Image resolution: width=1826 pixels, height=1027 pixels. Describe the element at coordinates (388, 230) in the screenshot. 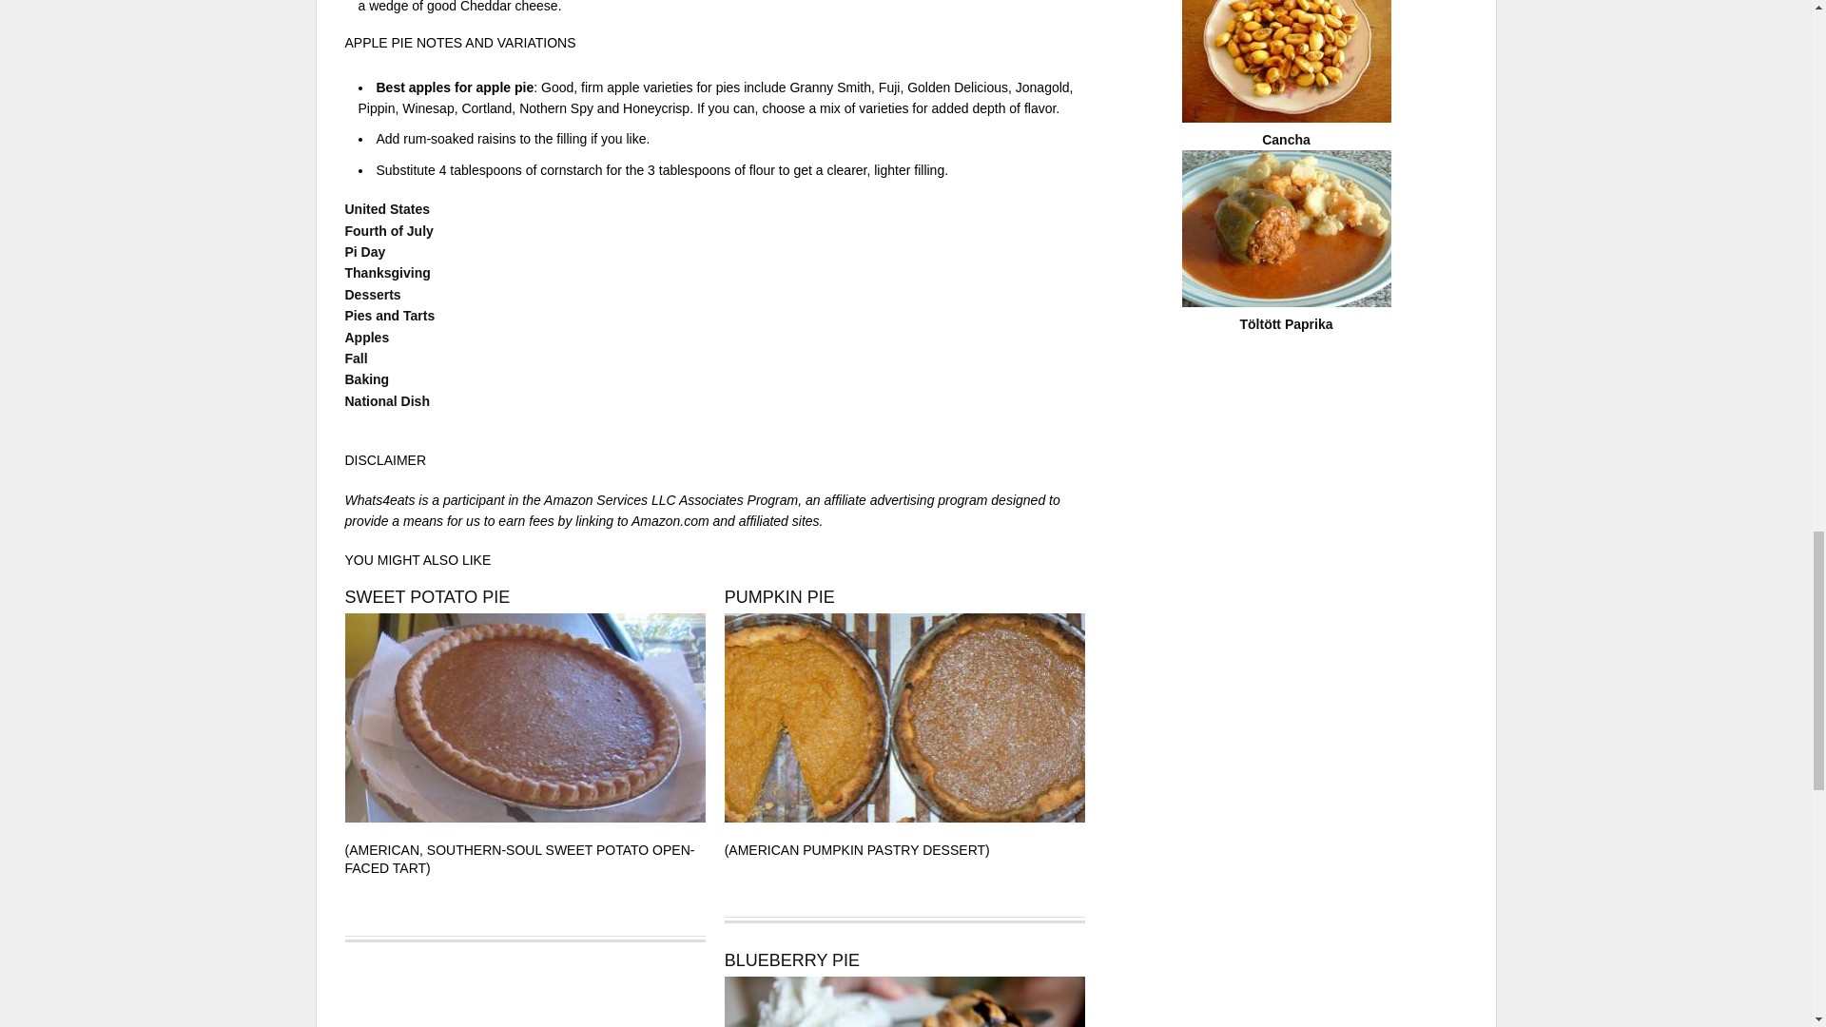

I see `Fourth of July` at that location.